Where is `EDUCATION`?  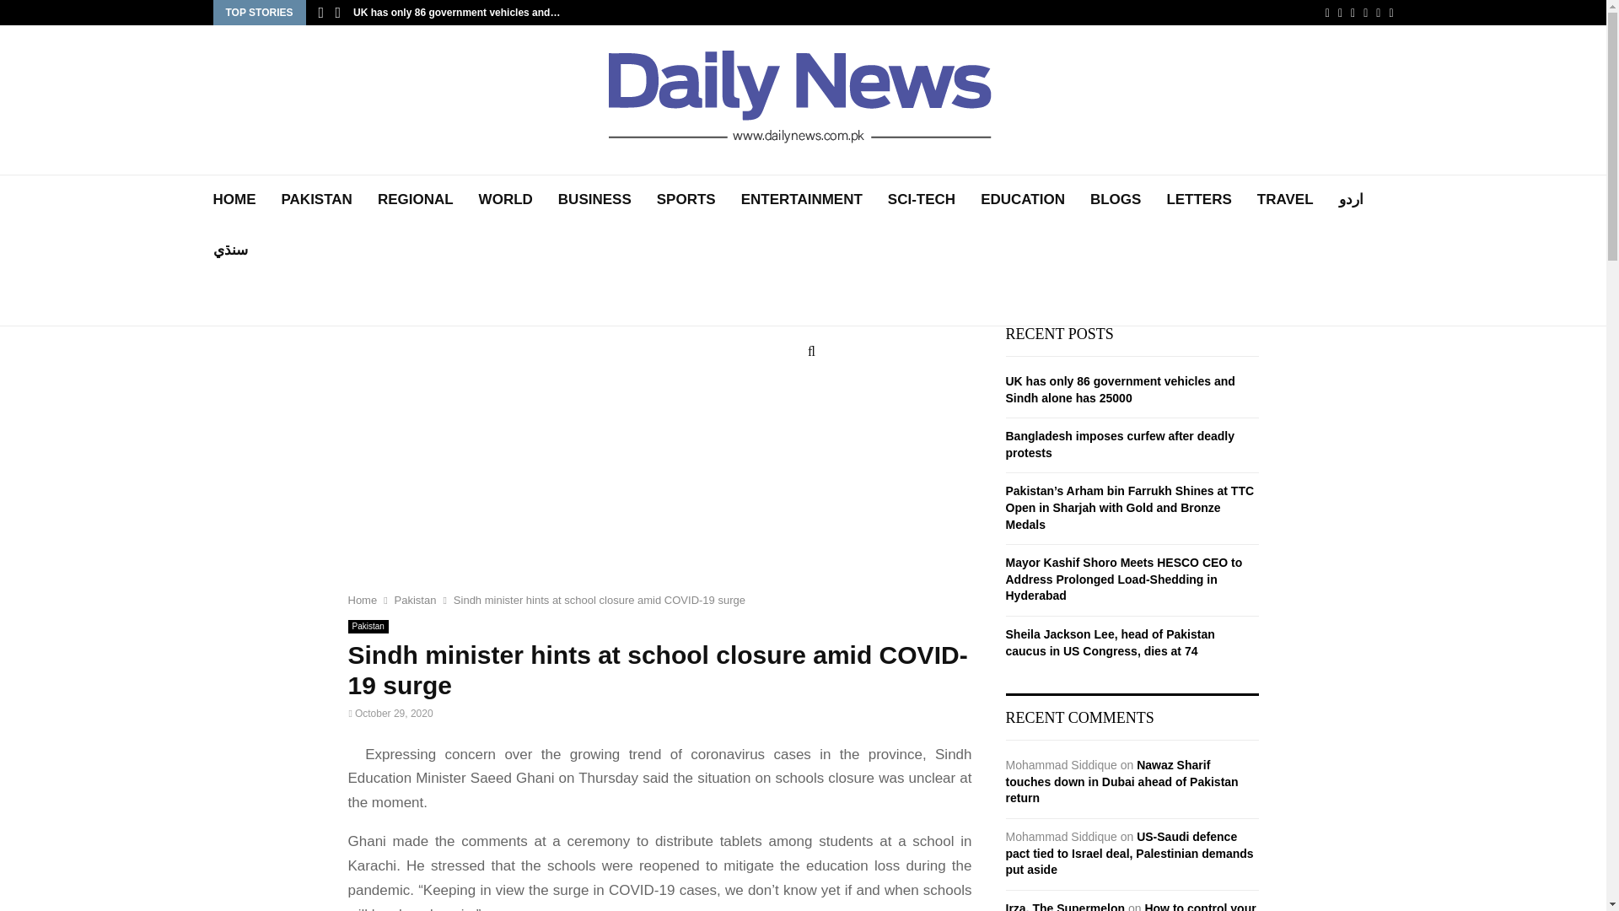 EDUCATION is located at coordinates (1023, 199).